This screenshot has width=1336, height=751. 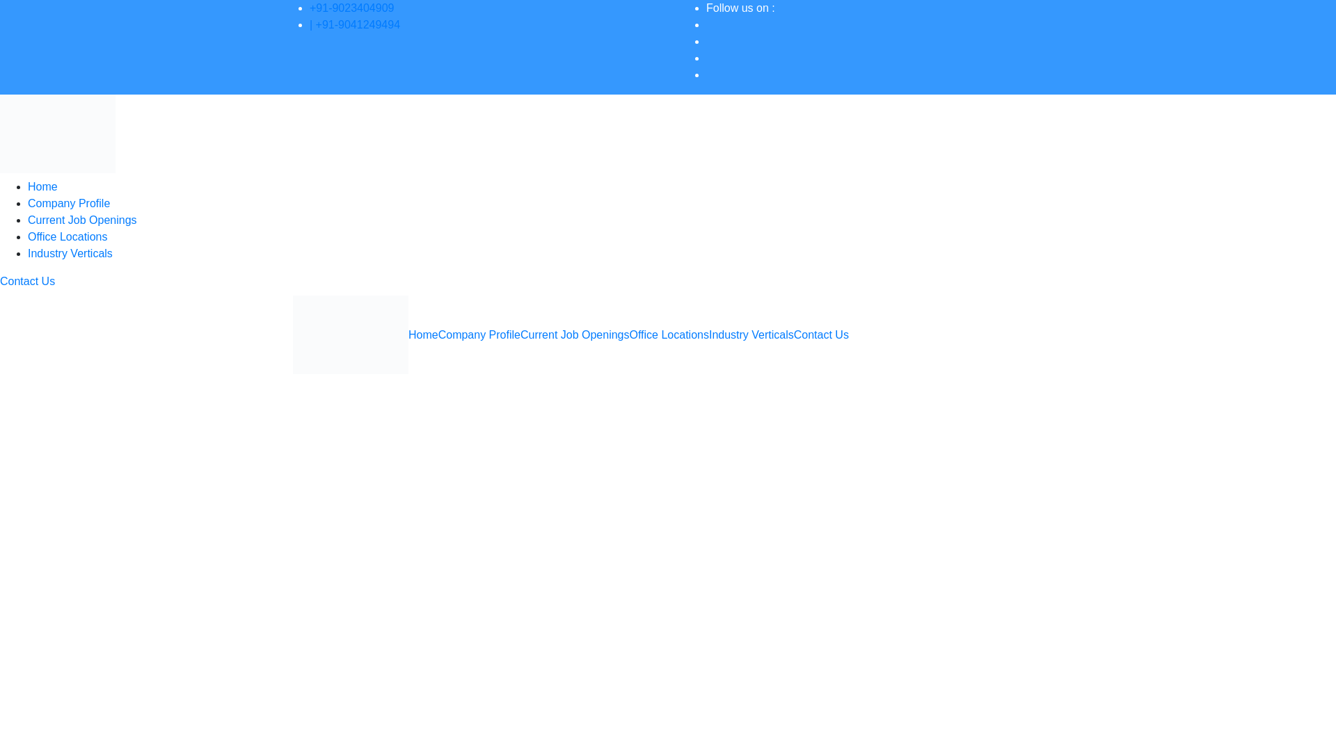 What do you see at coordinates (668, 334) in the screenshot?
I see `Office Locations` at bounding box center [668, 334].